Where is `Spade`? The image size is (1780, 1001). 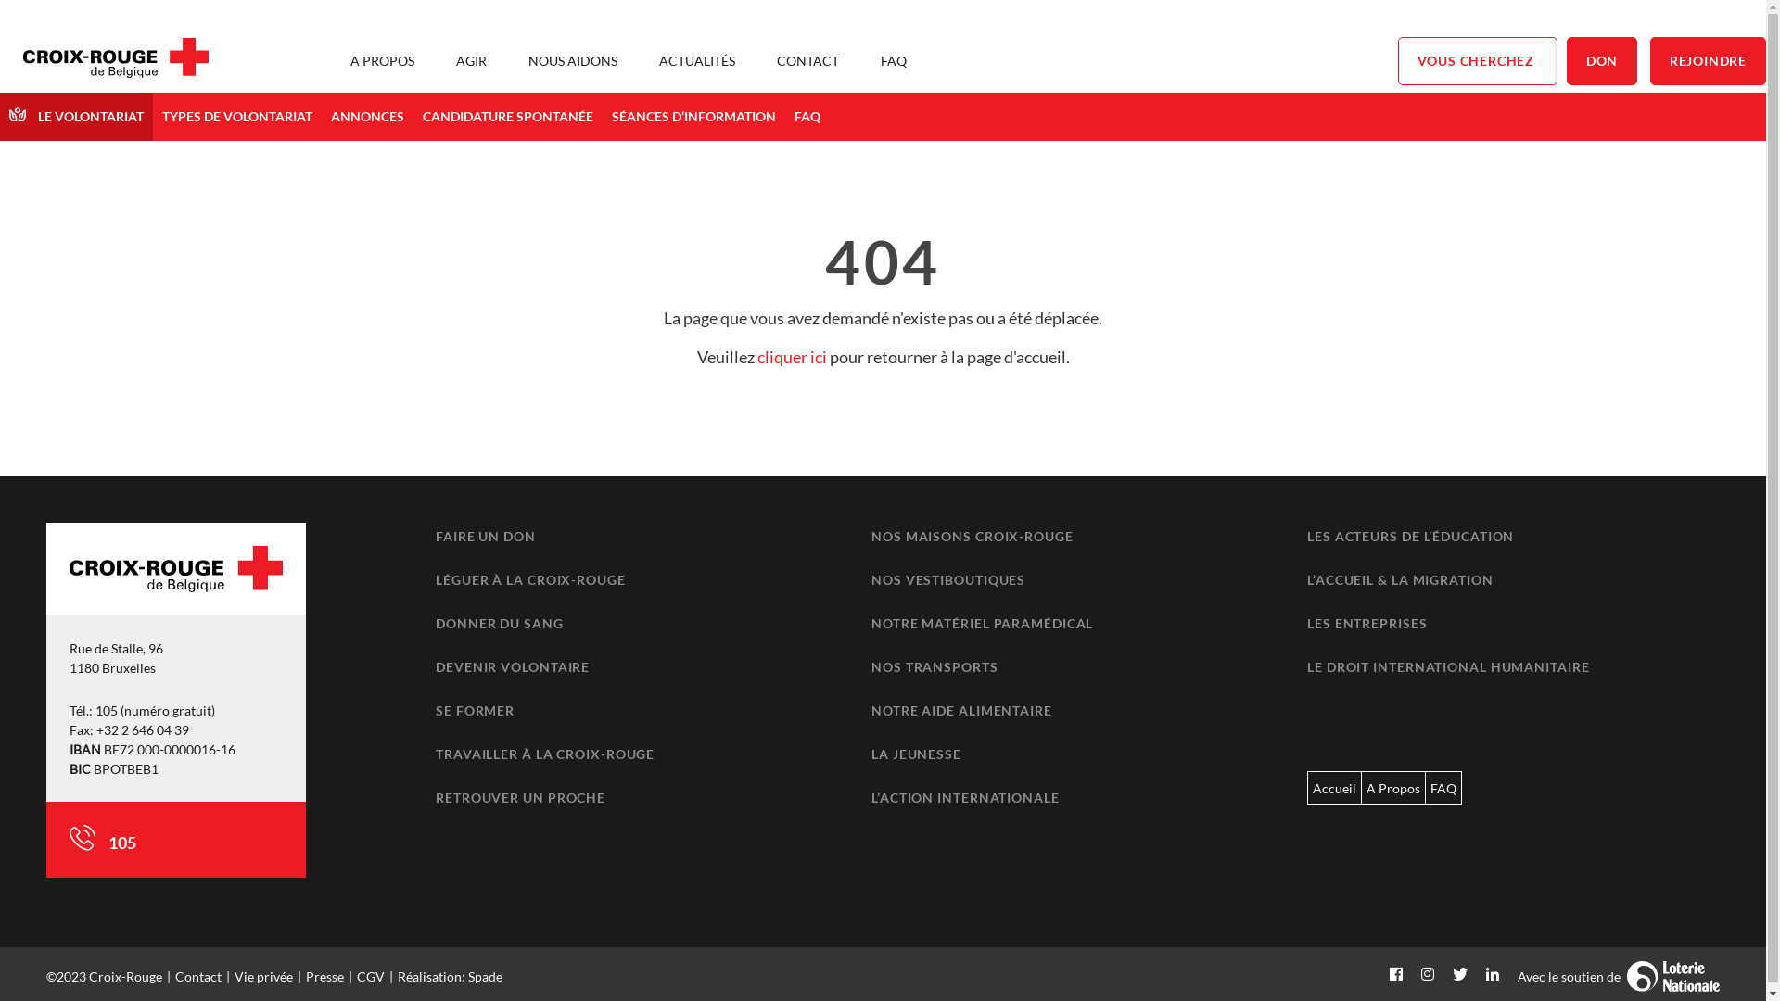
Spade is located at coordinates (485, 977).